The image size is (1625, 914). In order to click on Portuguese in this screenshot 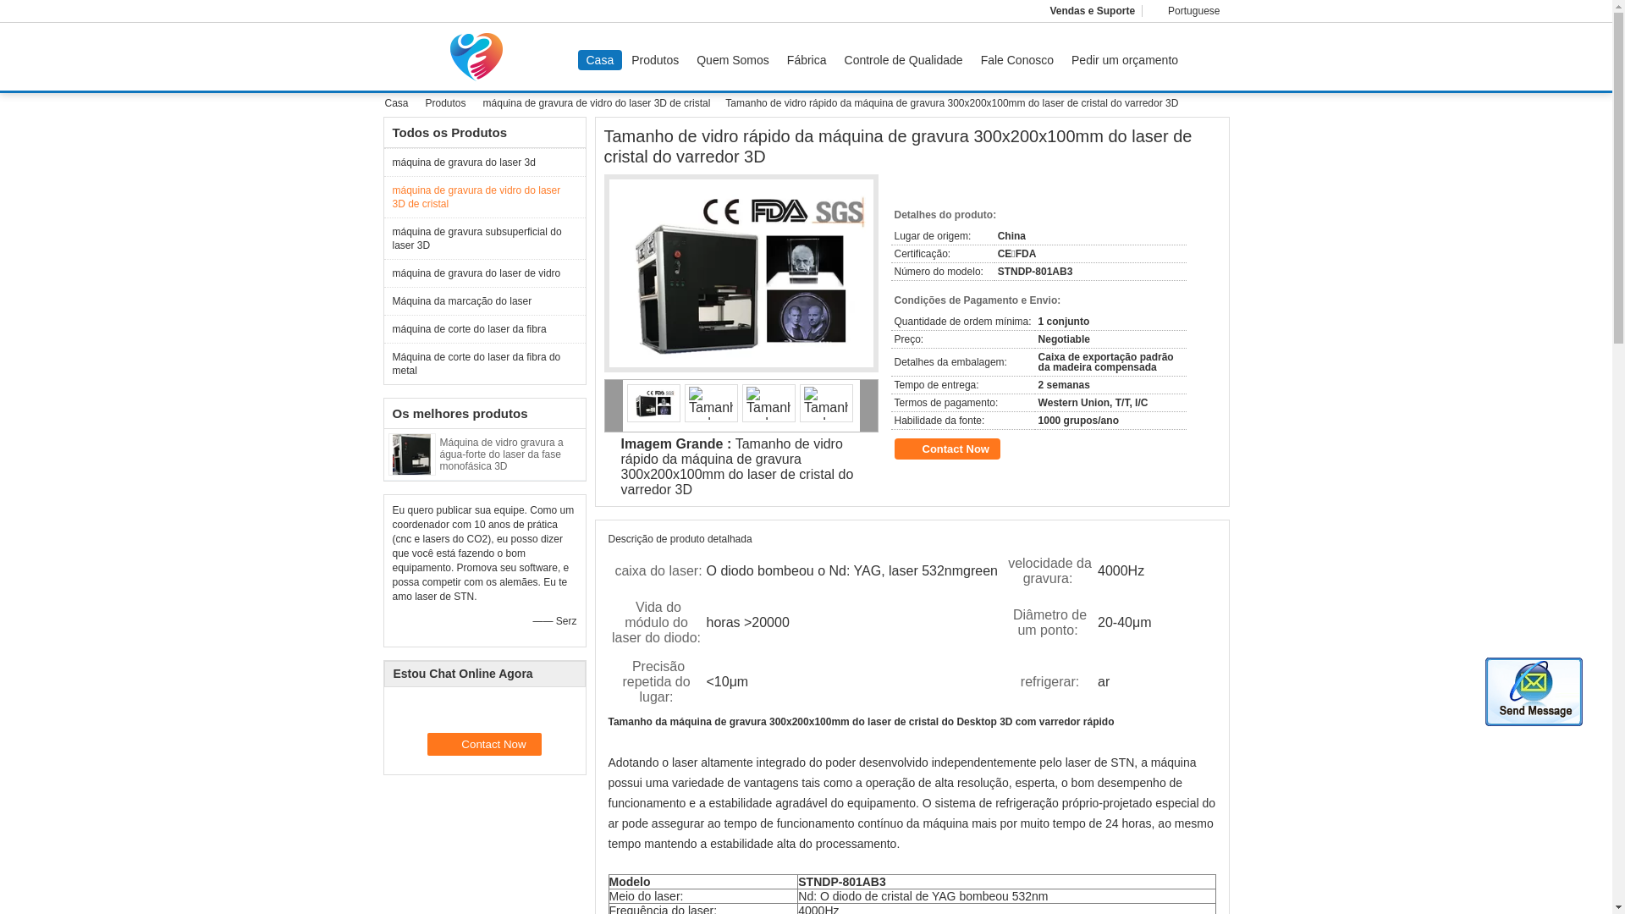, I will do `click(1185, 11)`.